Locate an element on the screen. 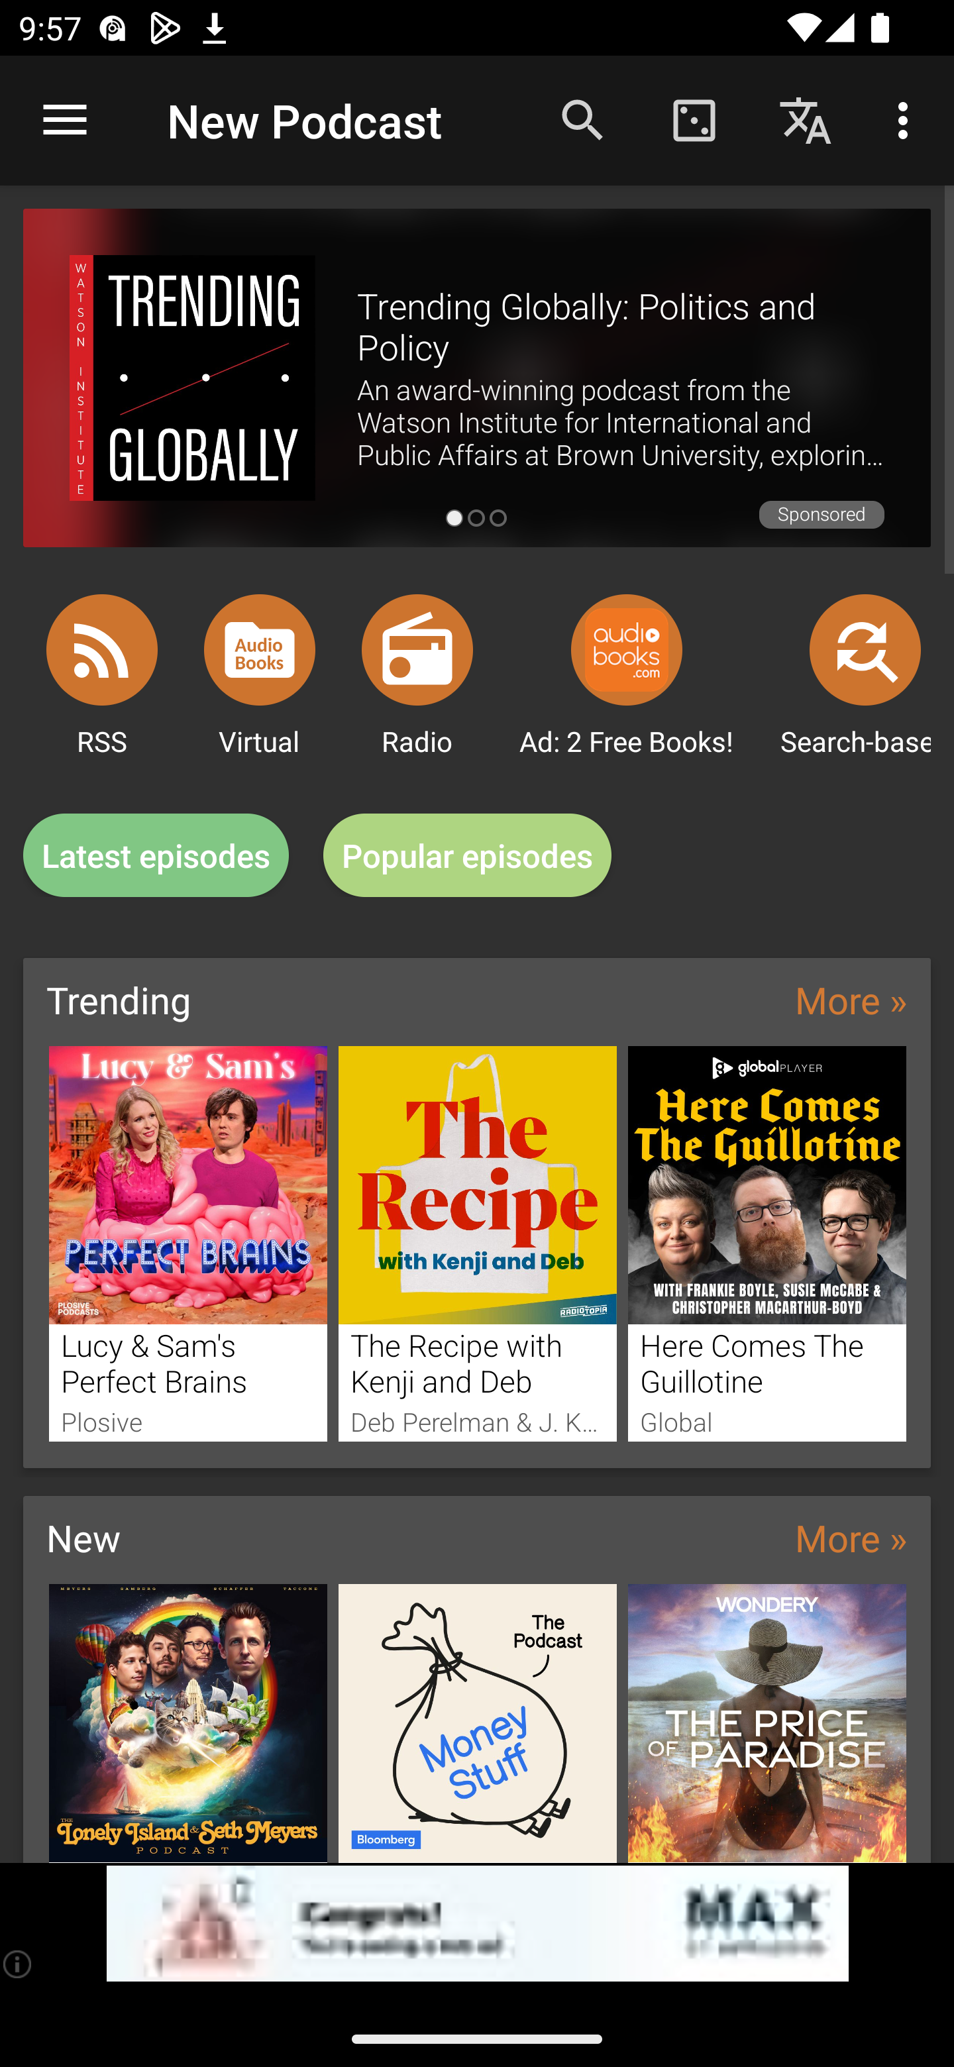 This screenshot has height=2067, width=954. Search is located at coordinates (583, 119).